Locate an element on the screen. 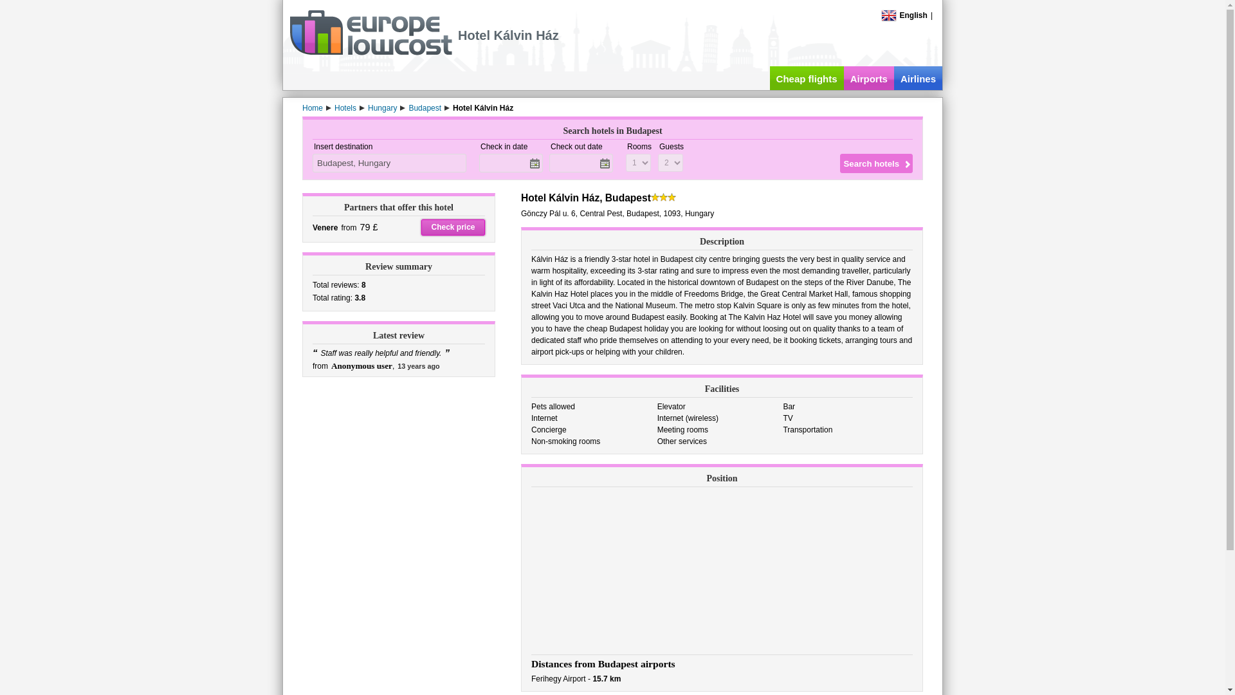  Budapest is located at coordinates (425, 107).